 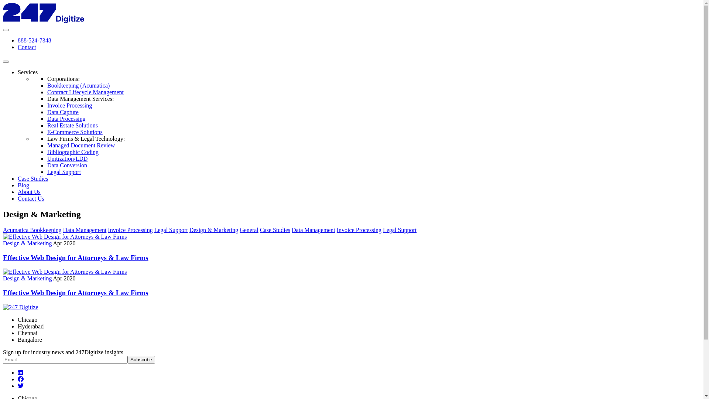 I want to click on Invoice Processing, so click(x=69, y=106).